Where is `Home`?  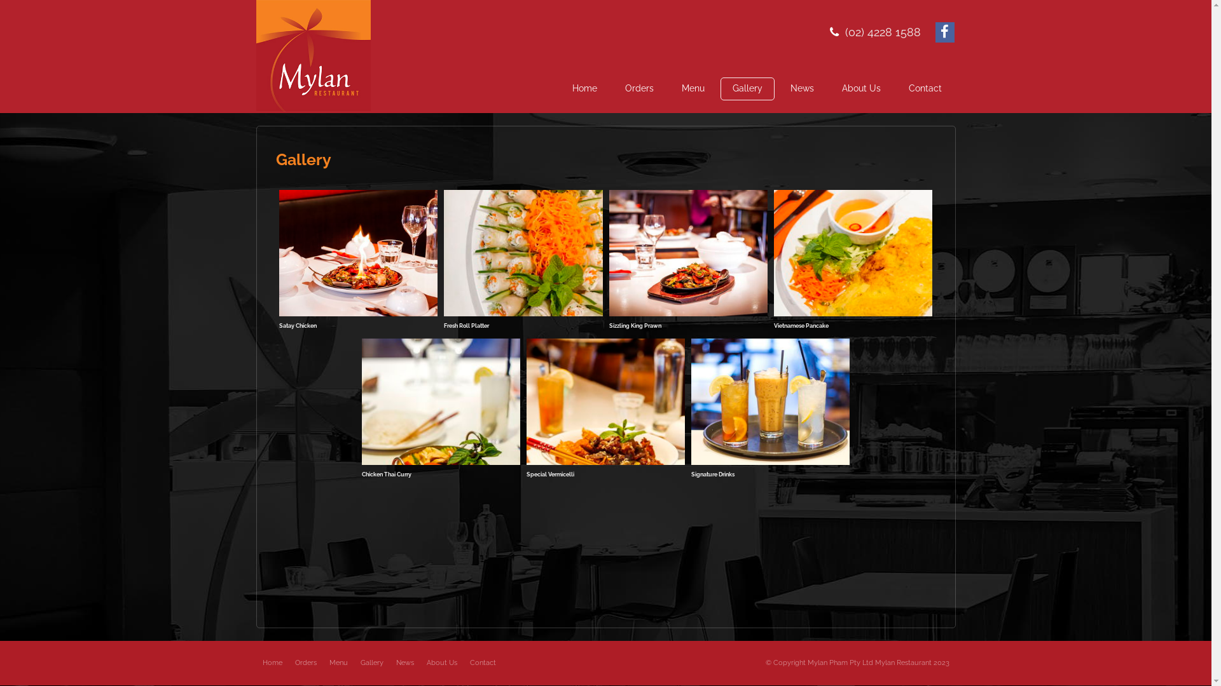 Home is located at coordinates (272, 663).